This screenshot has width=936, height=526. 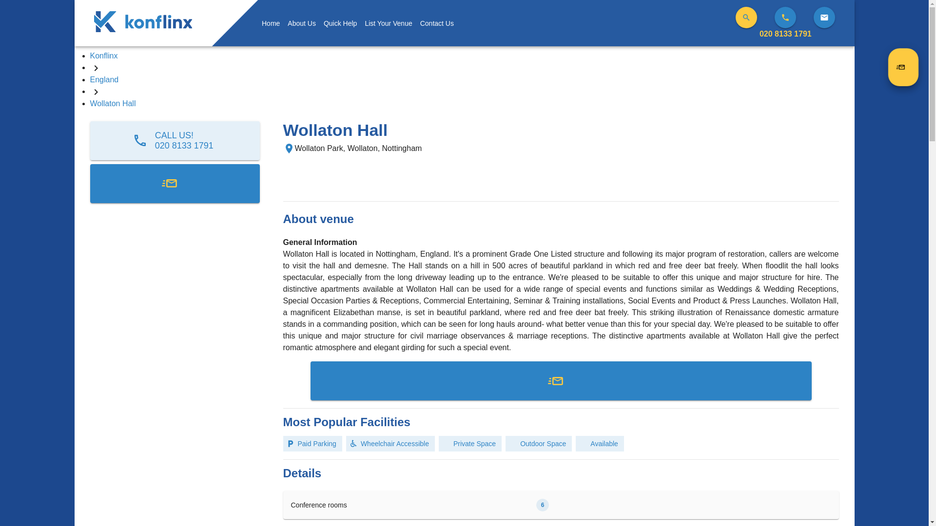 What do you see at coordinates (340, 23) in the screenshot?
I see `Quick Help` at bounding box center [340, 23].